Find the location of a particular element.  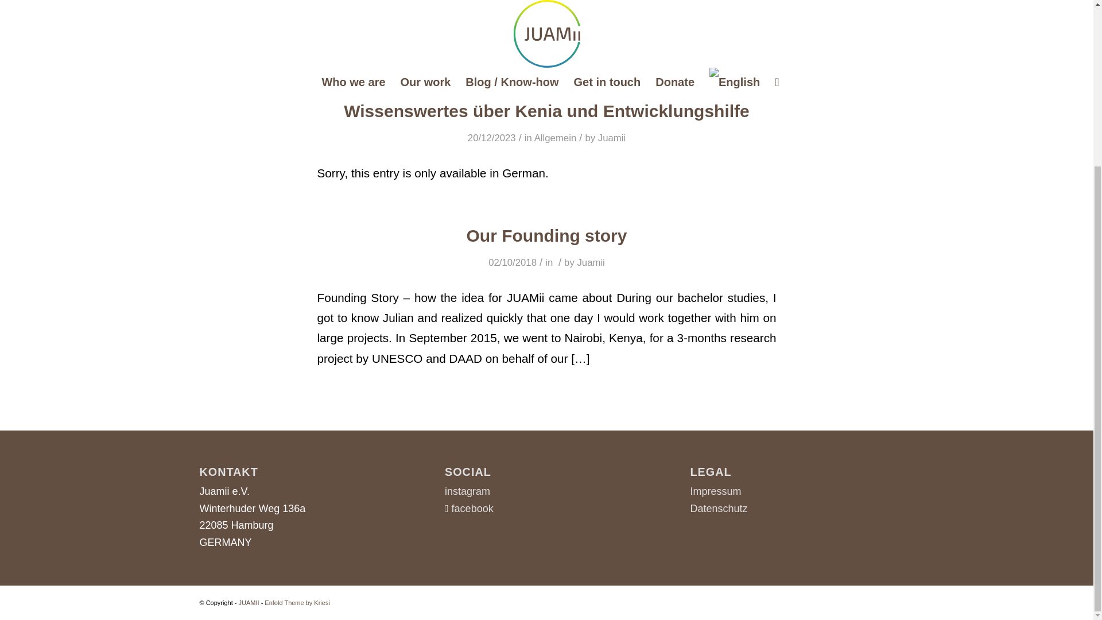

Impressum is located at coordinates (716, 491).